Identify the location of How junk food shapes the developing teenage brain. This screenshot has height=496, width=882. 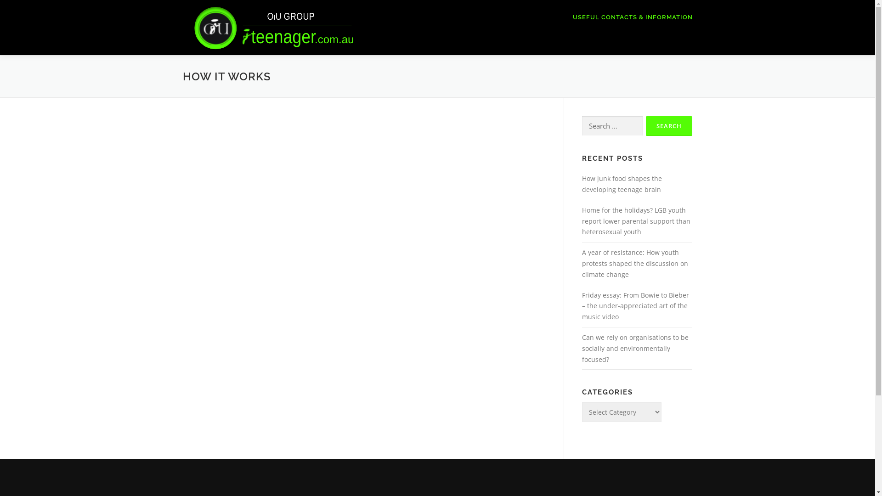
(622, 184).